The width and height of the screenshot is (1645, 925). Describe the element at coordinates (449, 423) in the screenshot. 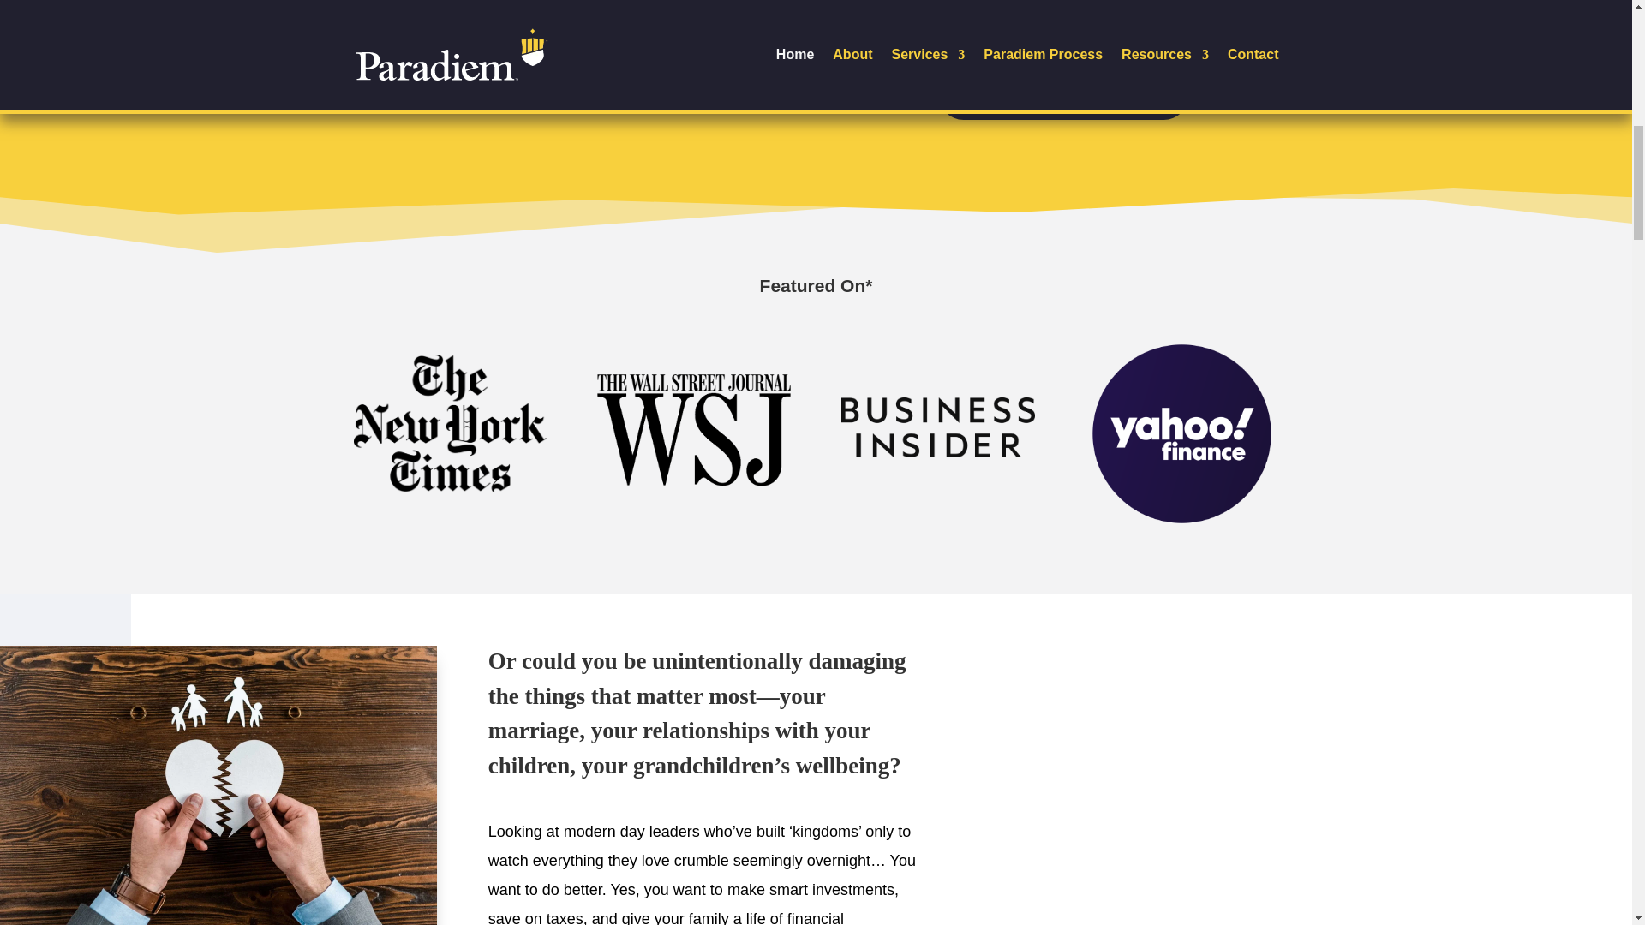

I see `new-york-times-logo-white-png` at that location.